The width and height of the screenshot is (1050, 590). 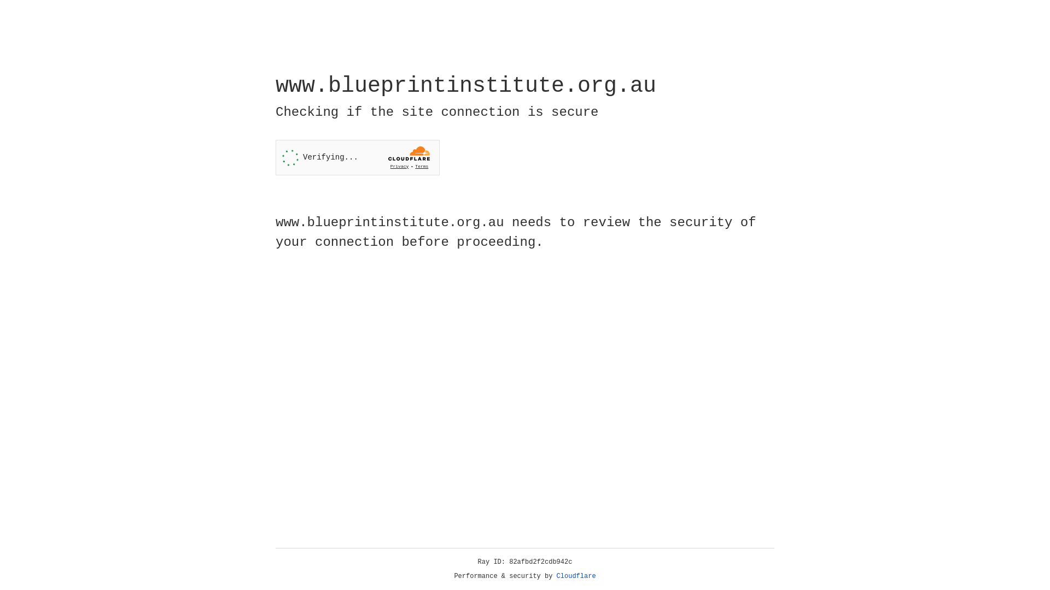 I want to click on Widget containing a Cloudflare security challenge, so click(x=358, y=157).